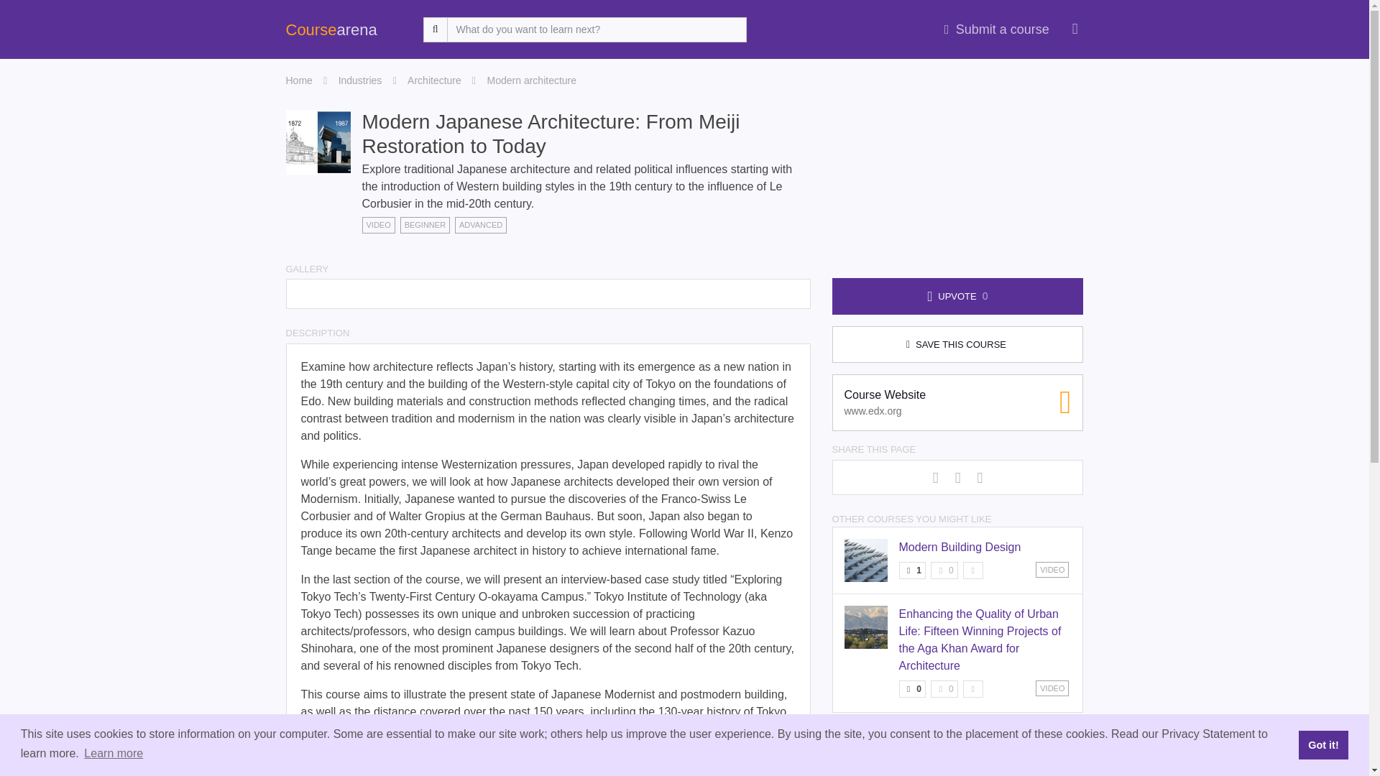 The width and height of the screenshot is (1380, 776). I want to click on Bookmark this course, so click(959, 547).